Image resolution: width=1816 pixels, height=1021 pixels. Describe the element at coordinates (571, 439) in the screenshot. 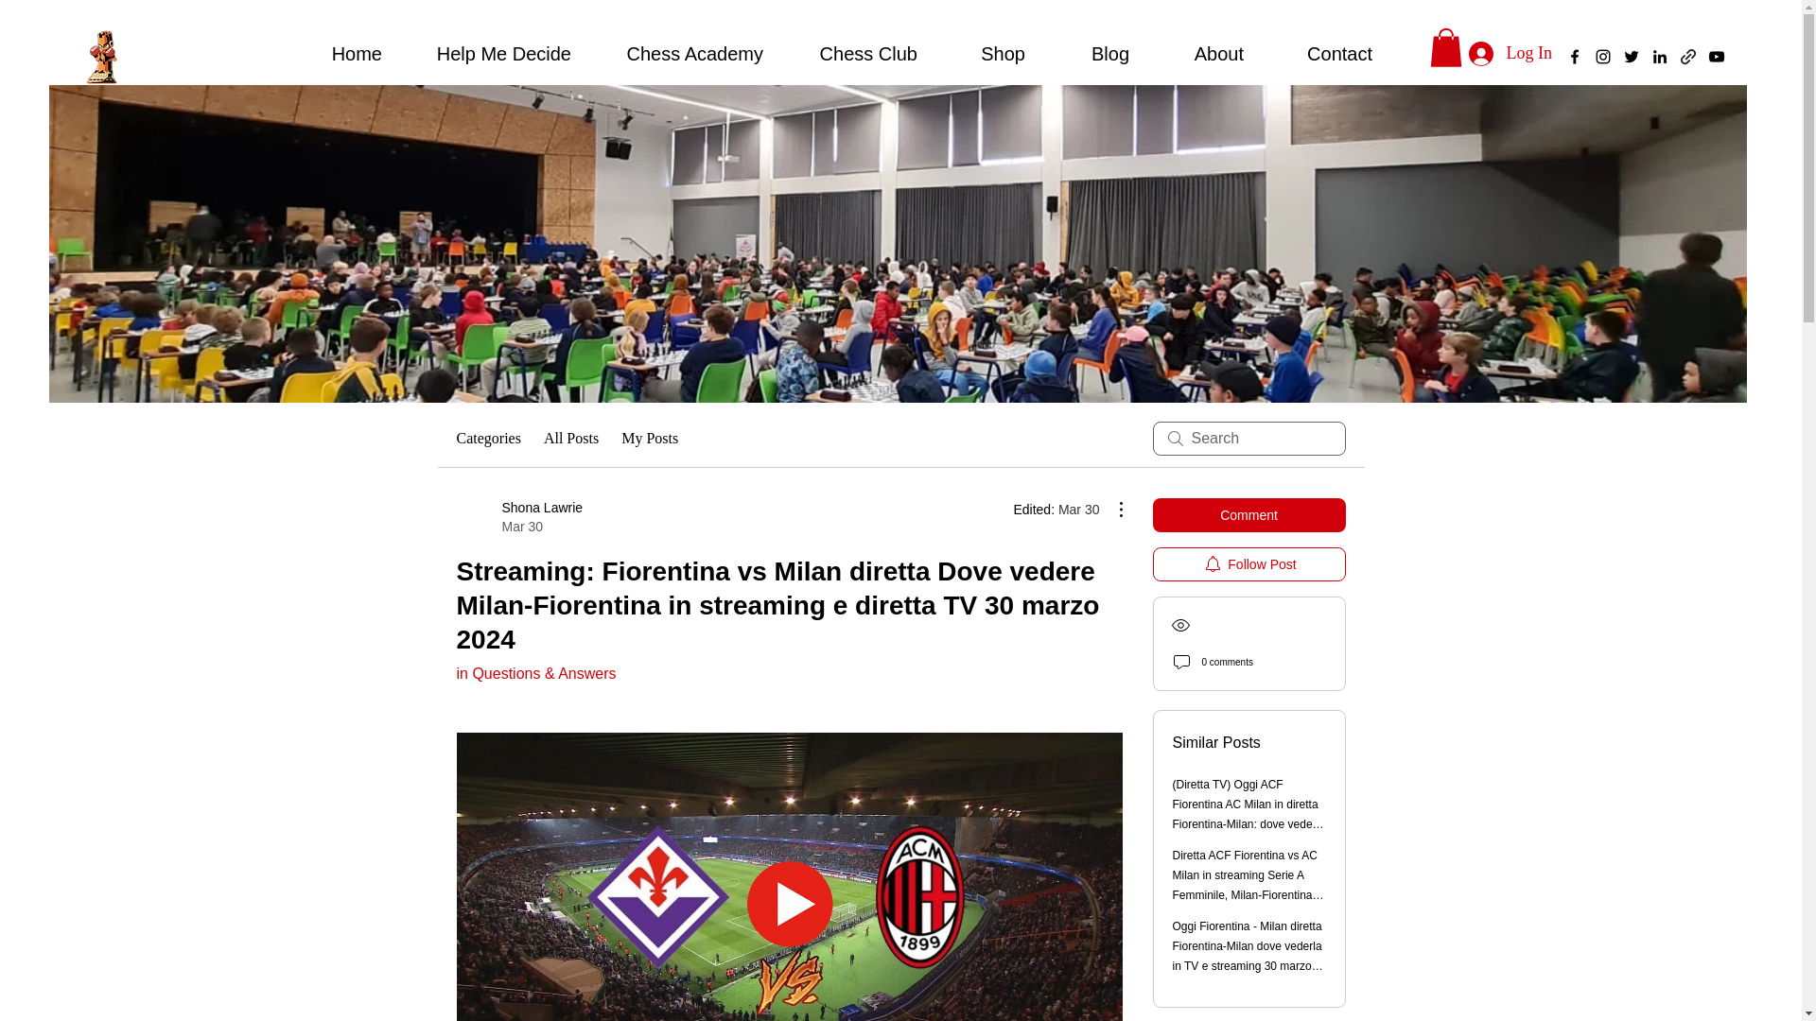

I see `All Posts` at that location.